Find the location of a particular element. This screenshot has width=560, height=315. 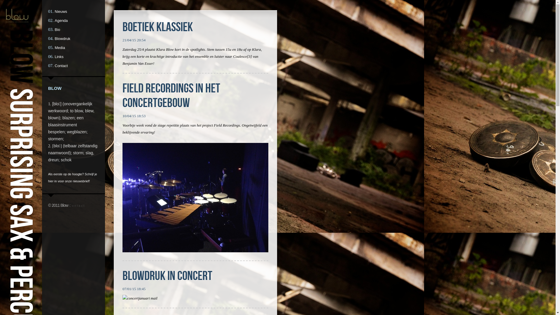

Nieuws is located at coordinates (61, 12).